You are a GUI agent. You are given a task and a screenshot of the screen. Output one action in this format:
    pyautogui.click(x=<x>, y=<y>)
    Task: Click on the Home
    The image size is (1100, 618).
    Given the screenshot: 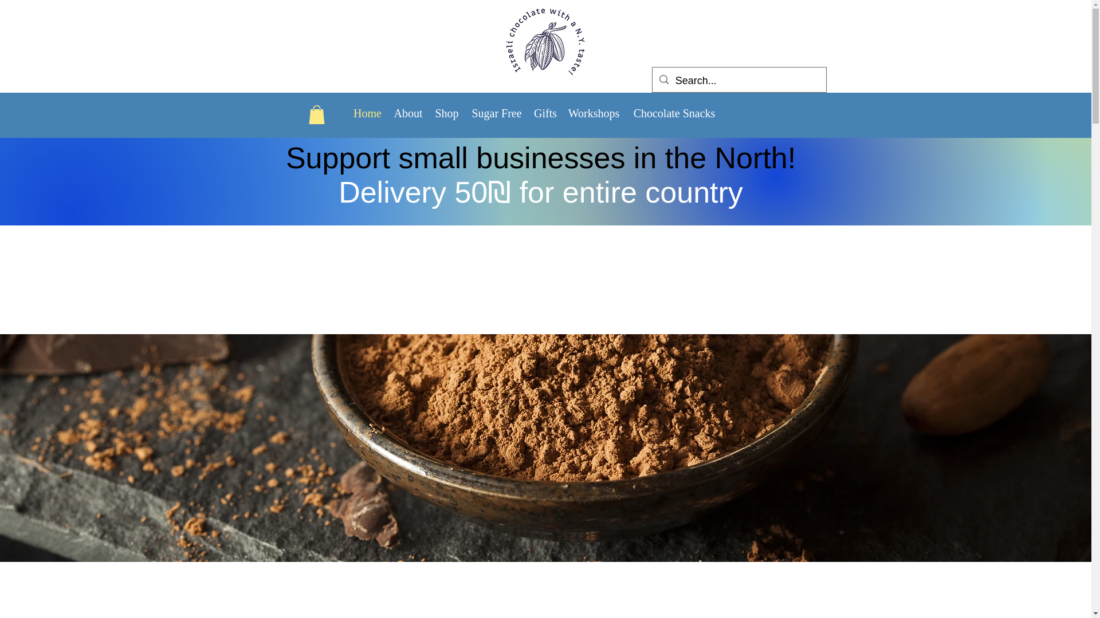 What is the action you would take?
    pyautogui.click(x=368, y=112)
    